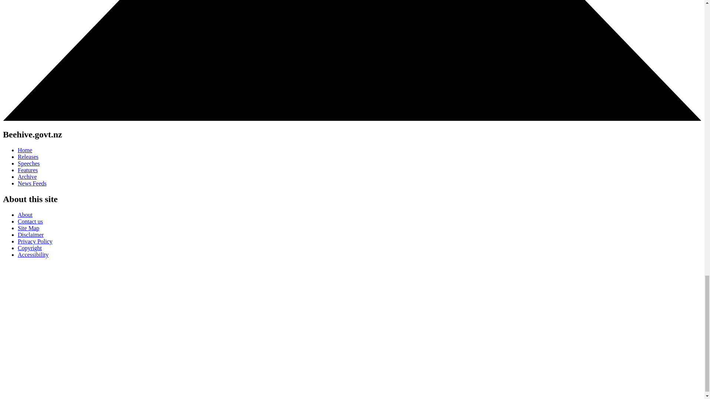 This screenshot has height=399, width=710. Describe the element at coordinates (30, 248) in the screenshot. I see `Copyright` at that location.